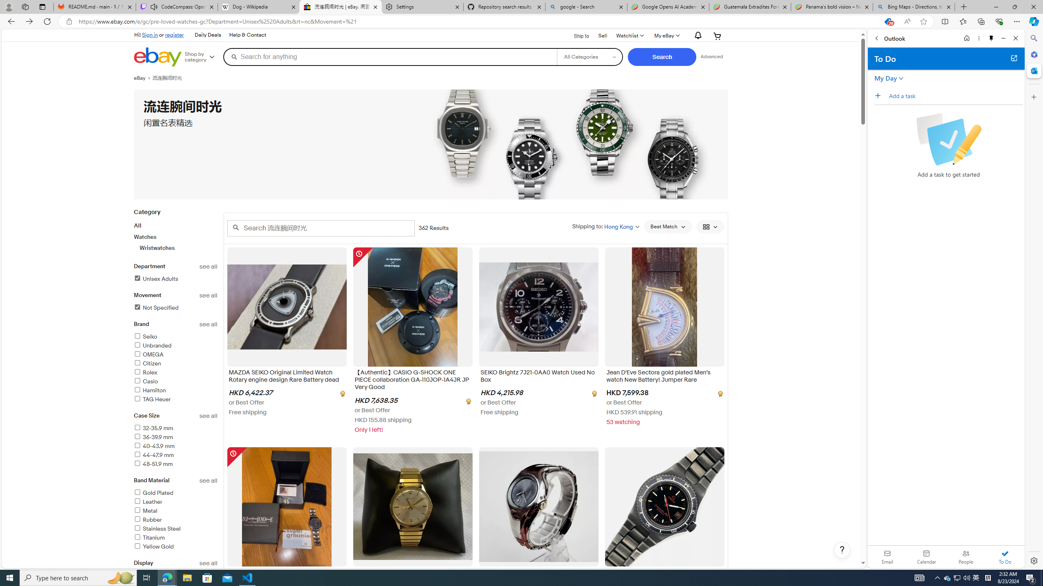 The height and width of the screenshot is (586, 1043). What do you see at coordinates (176, 308) in the screenshot?
I see `Not SpecifiedFilter Applied` at bounding box center [176, 308].